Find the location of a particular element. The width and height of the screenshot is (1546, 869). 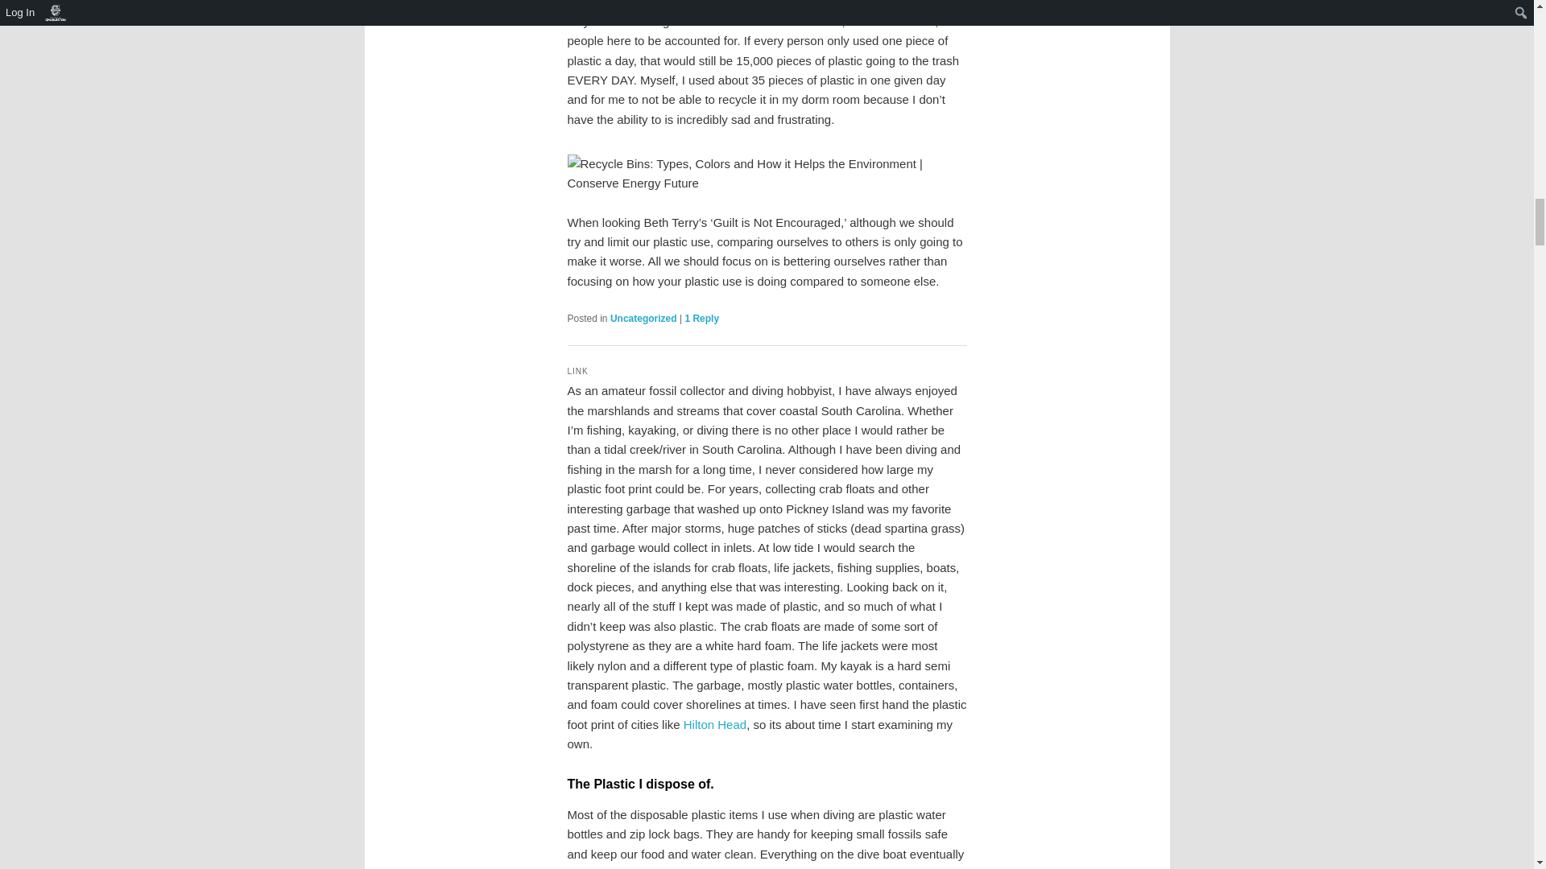

1 Reply is located at coordinates (701, 318).